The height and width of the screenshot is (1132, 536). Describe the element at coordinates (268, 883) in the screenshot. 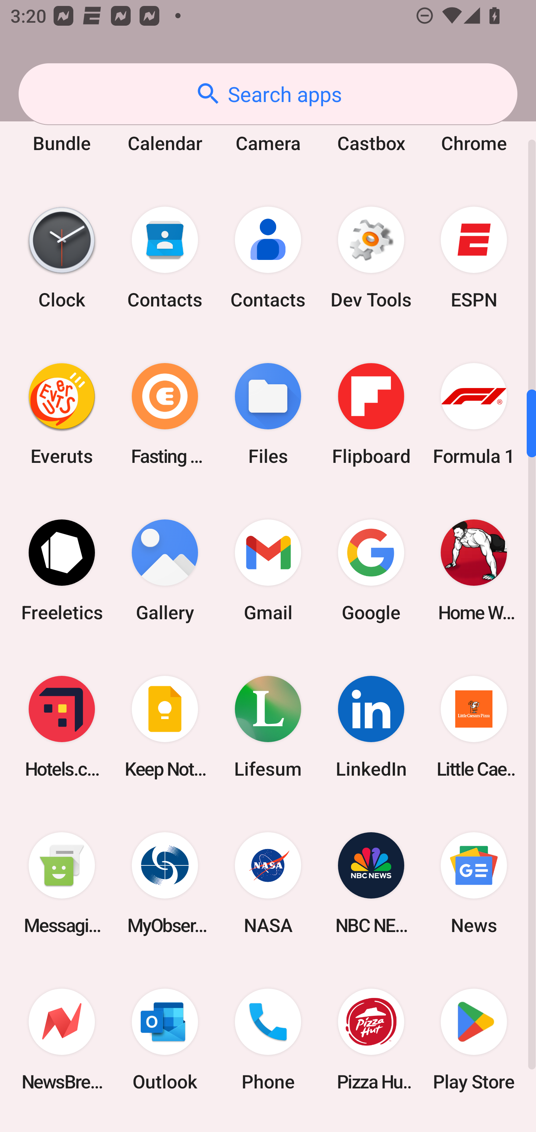

I see `NASA` at that location.